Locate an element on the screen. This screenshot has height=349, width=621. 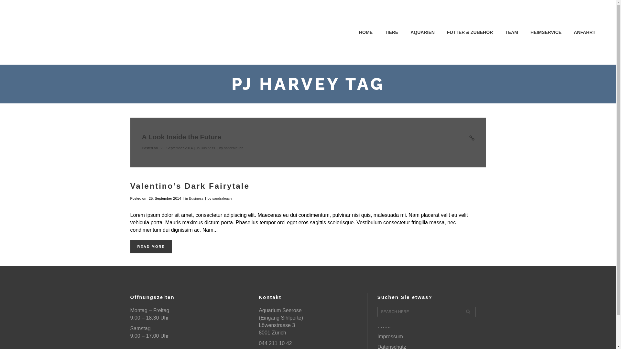
TEAM is located at coordinates (512, 32).